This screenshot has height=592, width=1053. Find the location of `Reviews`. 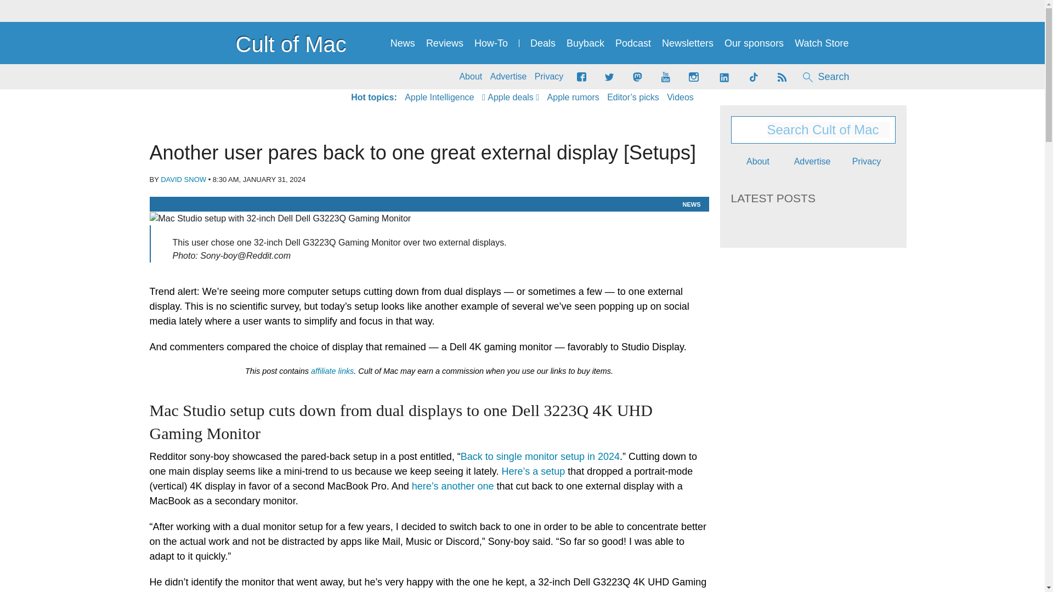

Reviews is located at coordinates (444, 43).